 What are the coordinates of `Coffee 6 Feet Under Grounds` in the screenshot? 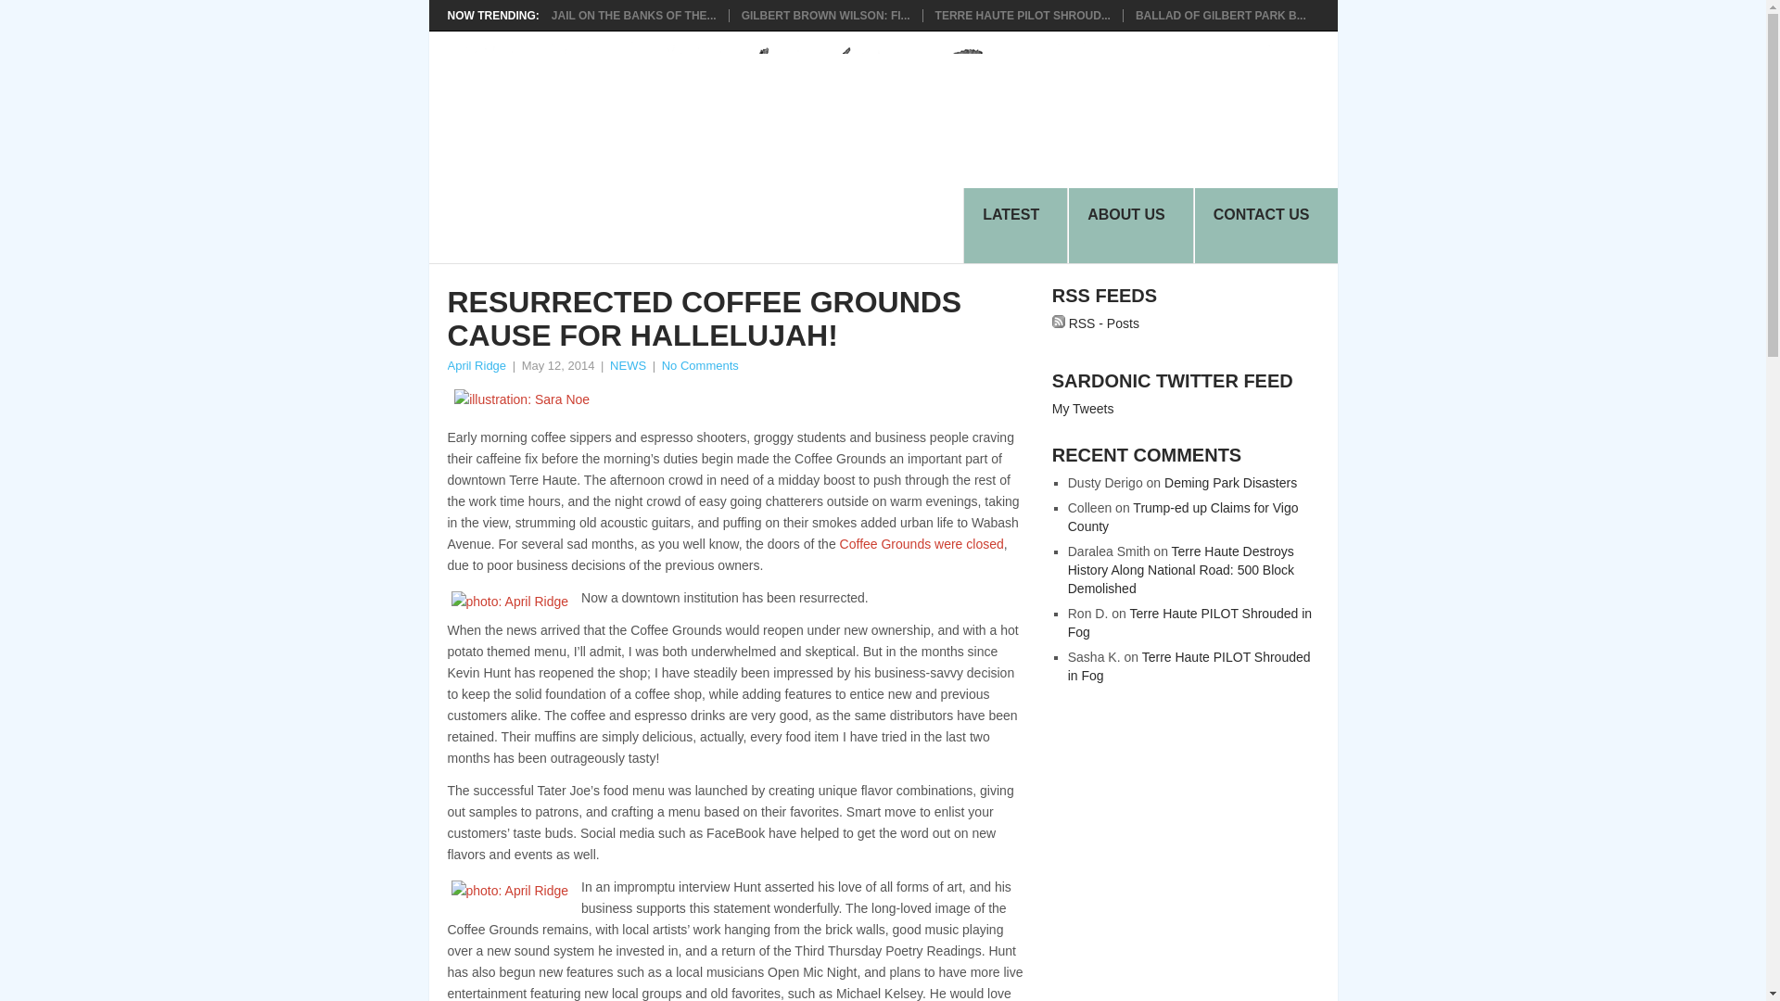 It's located at (920, 543).